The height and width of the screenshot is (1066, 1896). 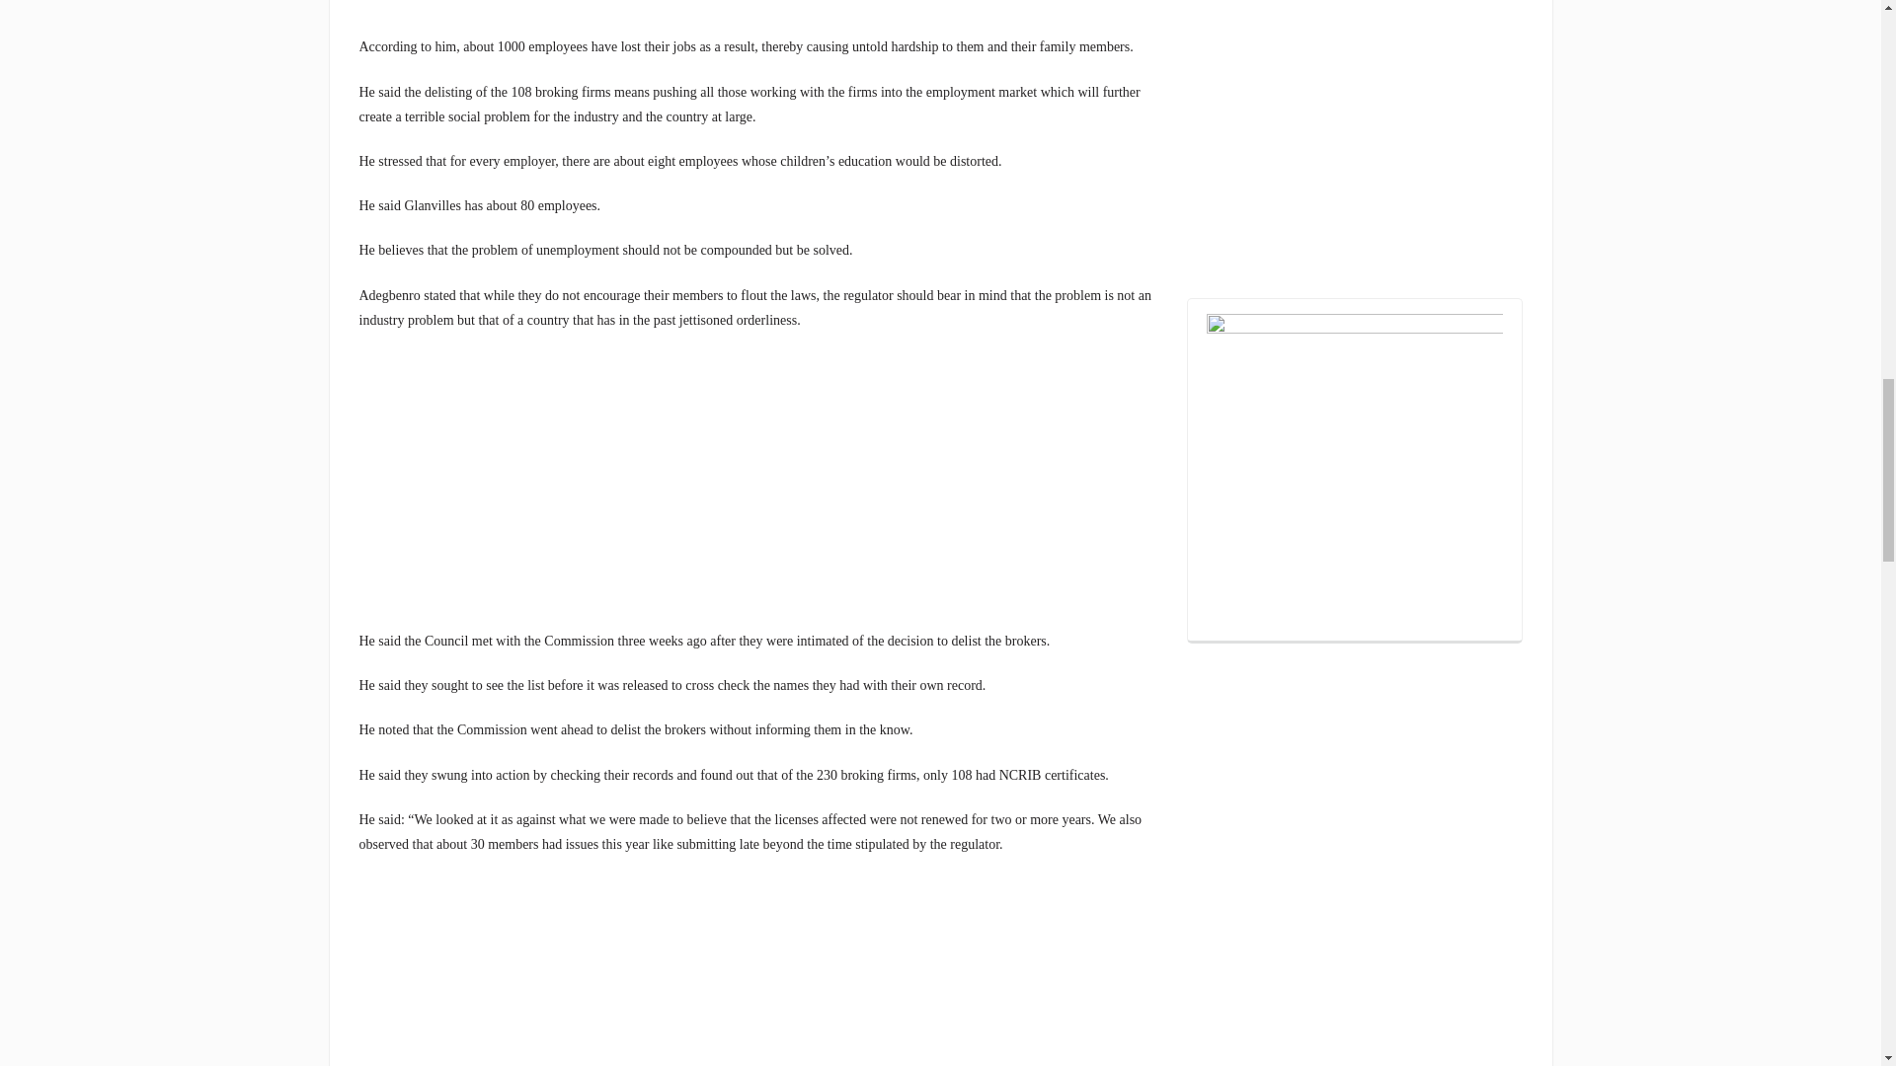 What do you see at coordinates (1354, 134) in the screenshot?
I see `Advertisement` at bounding box center [1354, 134].